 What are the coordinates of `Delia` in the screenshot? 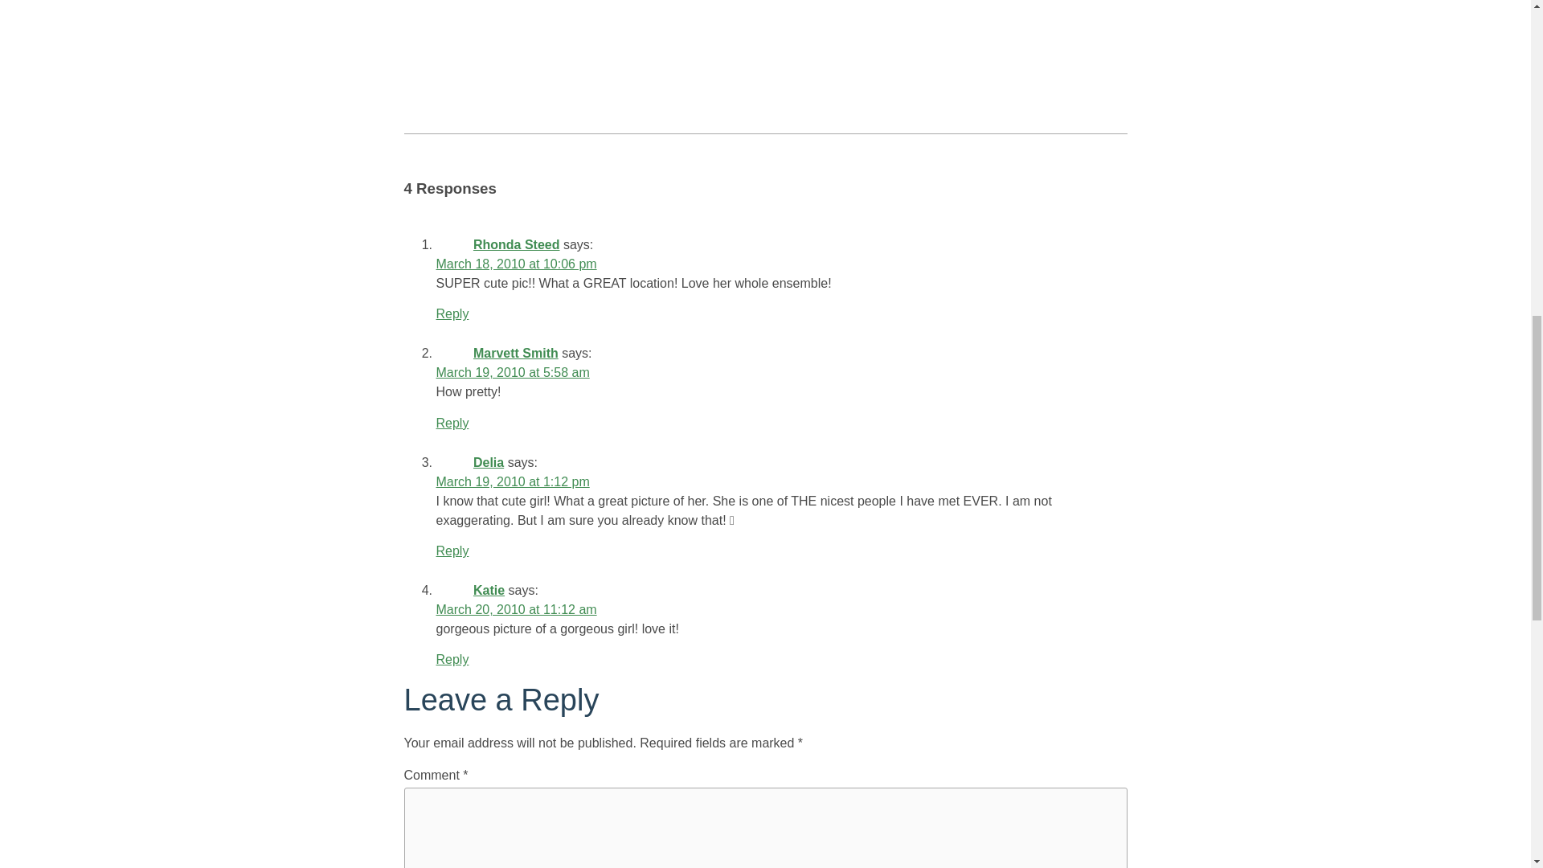 It's located at (489, 463).